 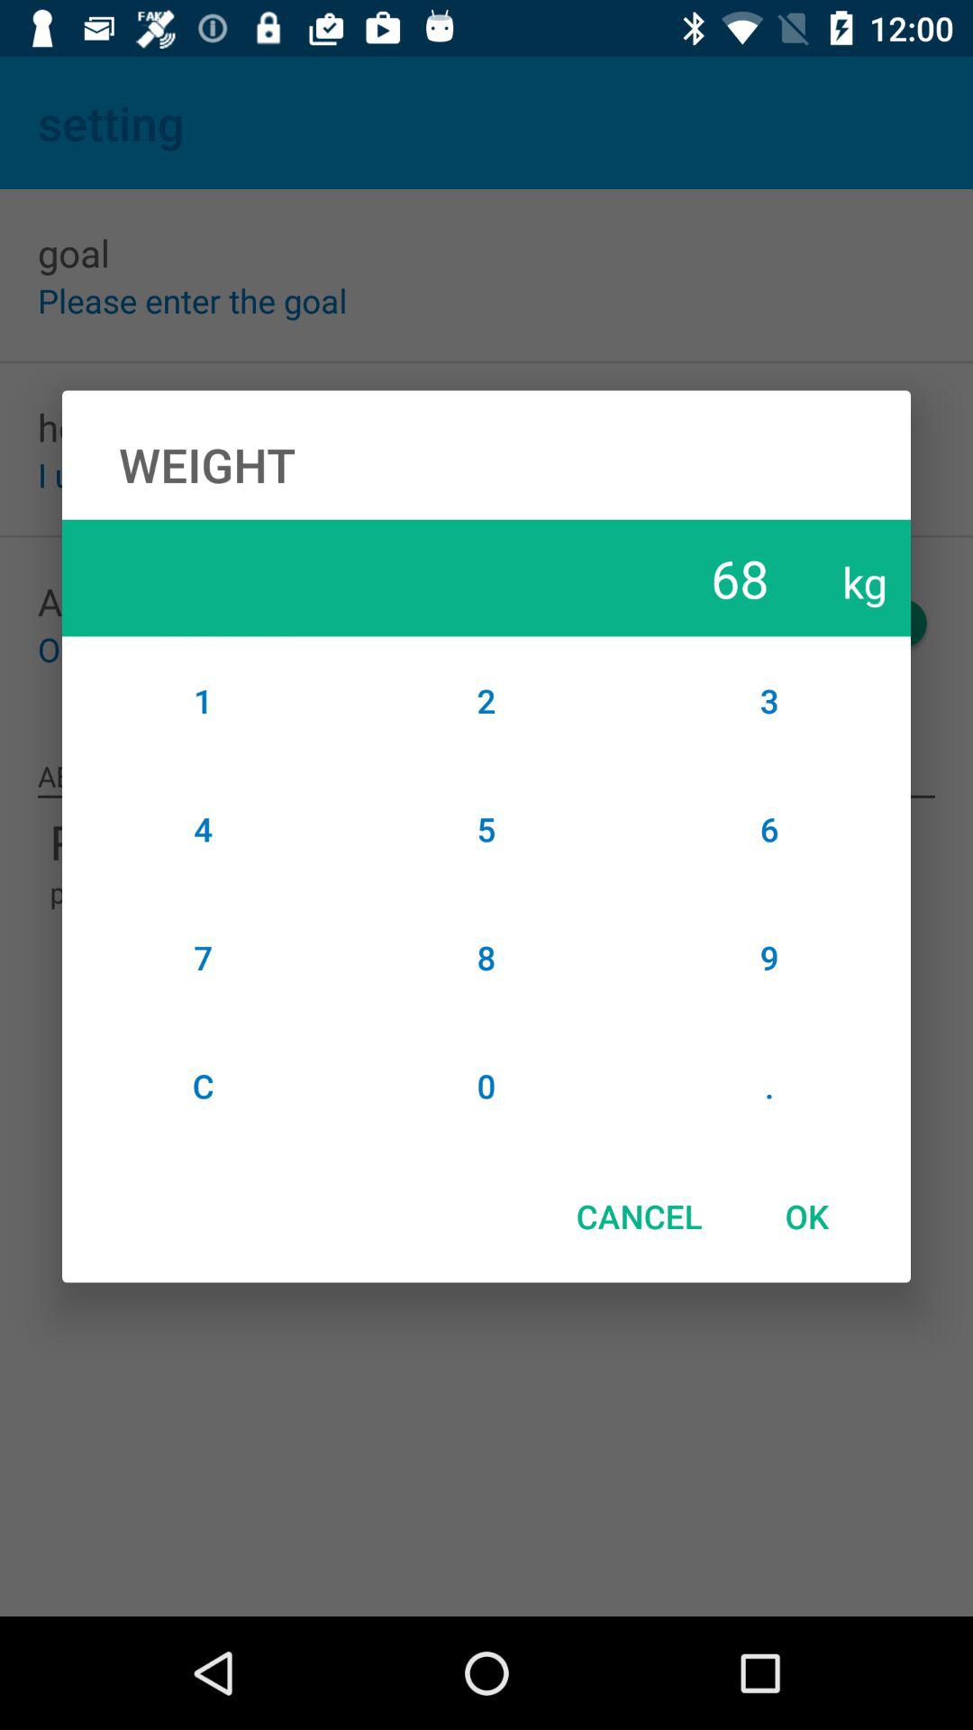 What do you see at coordinates (486, 957) in the screenshot?
I see `select the item next to the 4 item` at bounding box center [486, 957].